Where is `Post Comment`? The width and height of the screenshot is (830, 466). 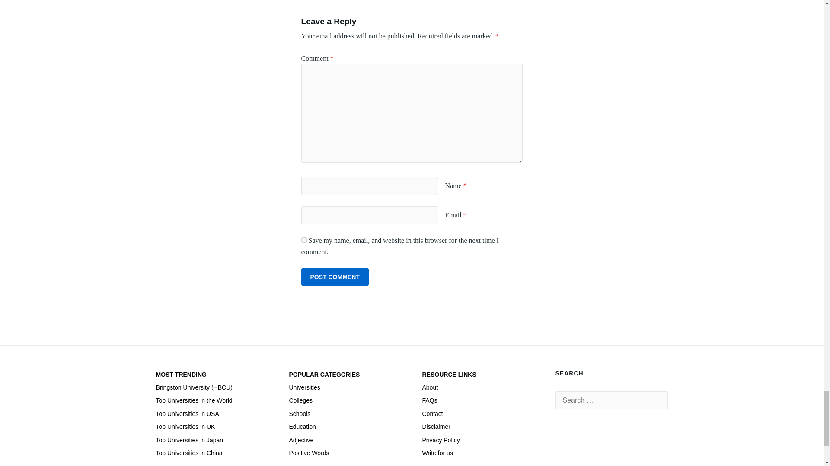 Post Comment is located at coordinates (335, 277).